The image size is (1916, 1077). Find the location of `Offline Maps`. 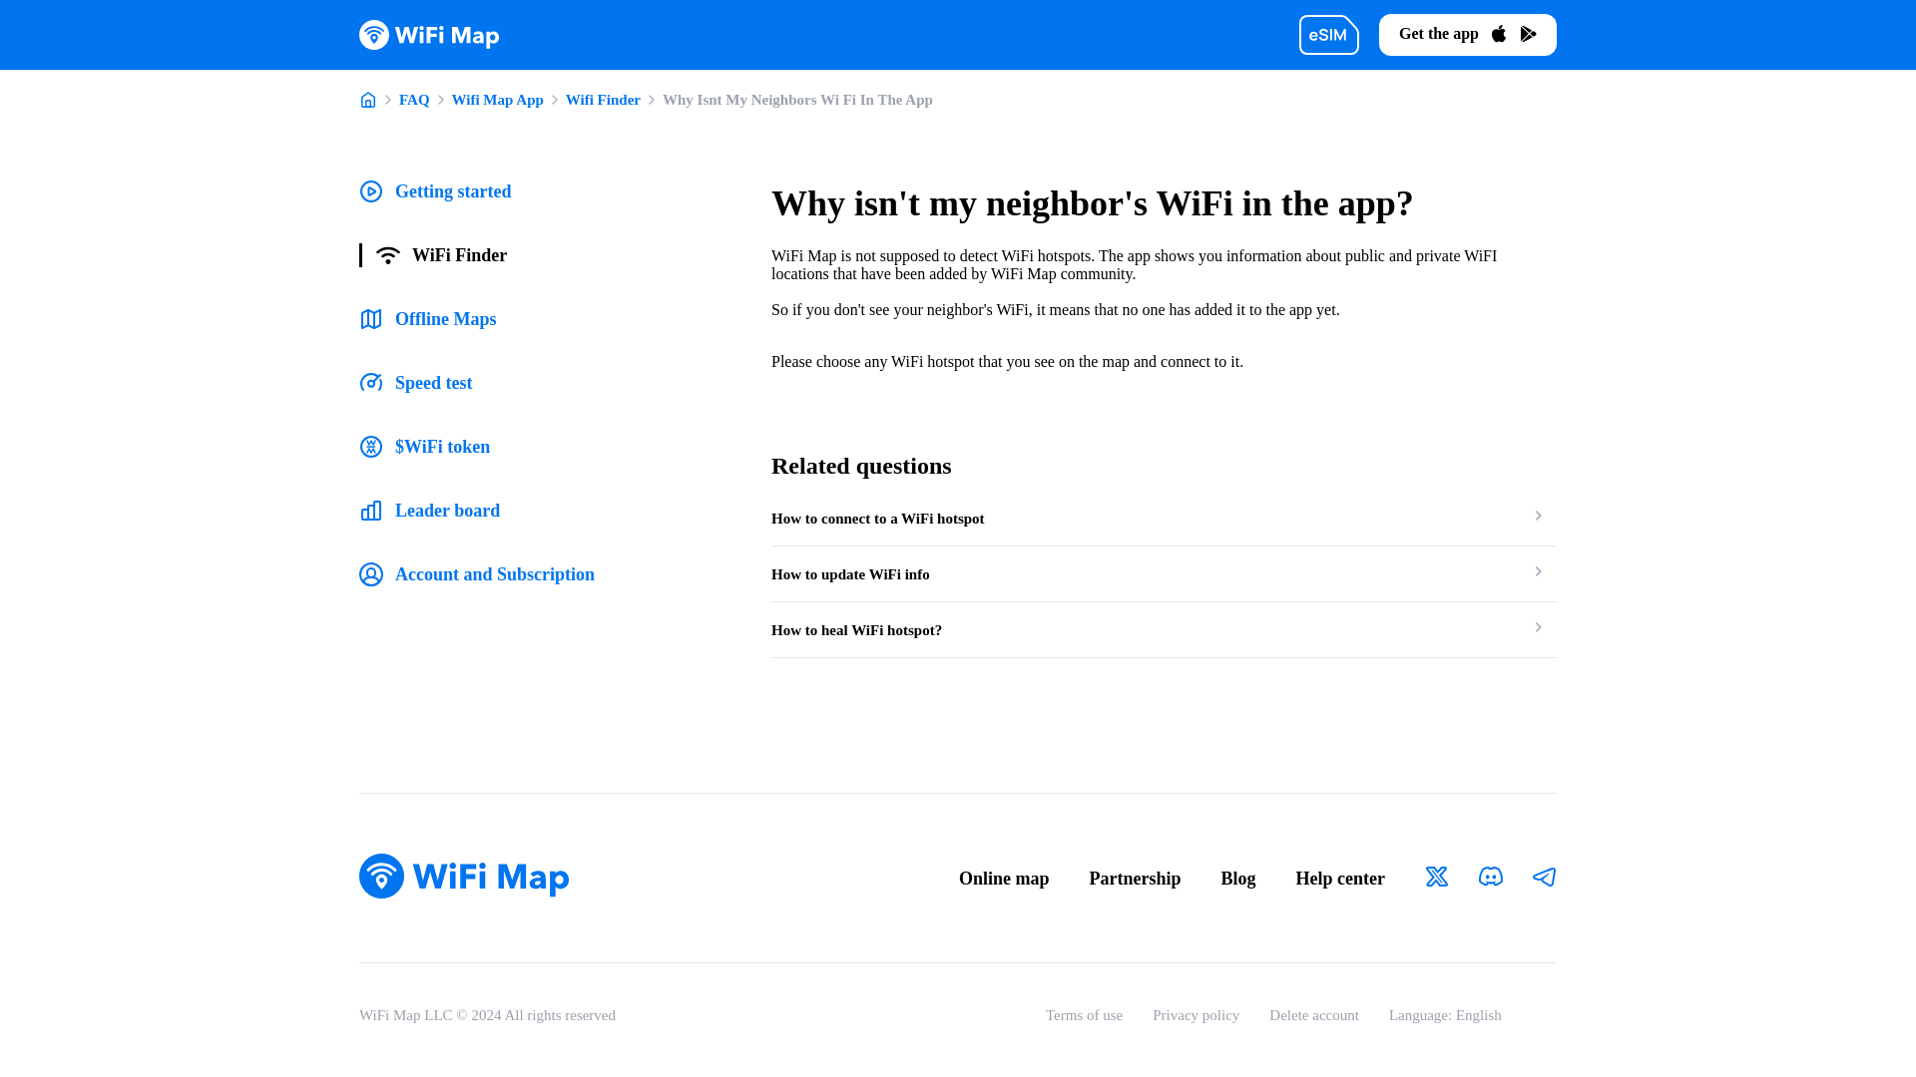

Offline Maps is located at coordinates (427, 318).